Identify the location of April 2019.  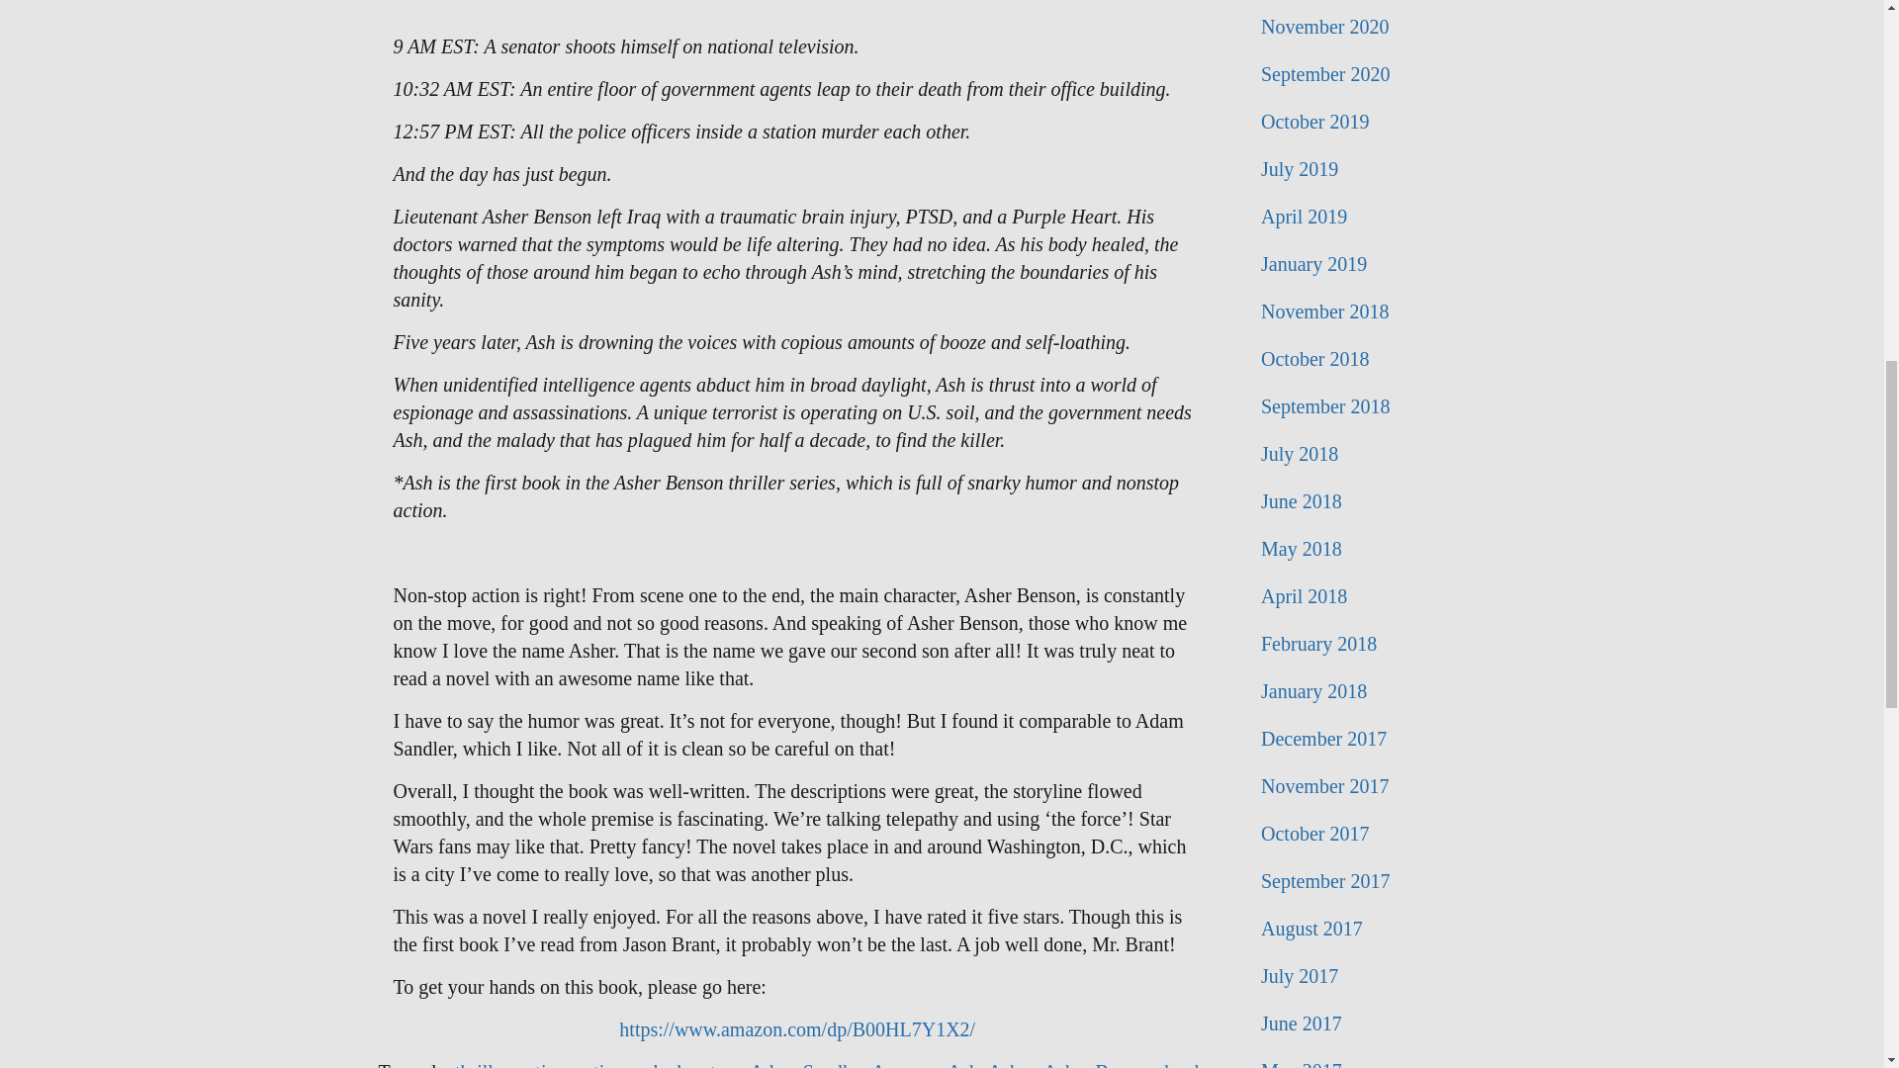
(1375, 217).